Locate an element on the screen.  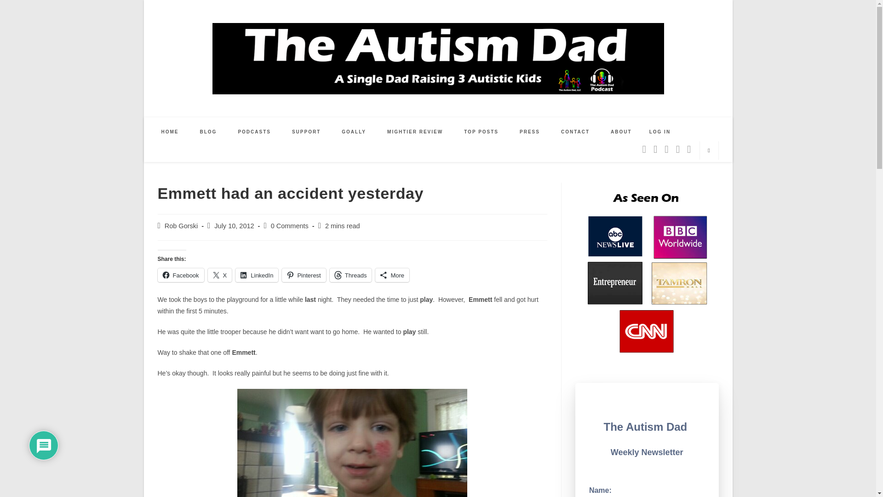
PRESS is located at coordinates (530, 132).